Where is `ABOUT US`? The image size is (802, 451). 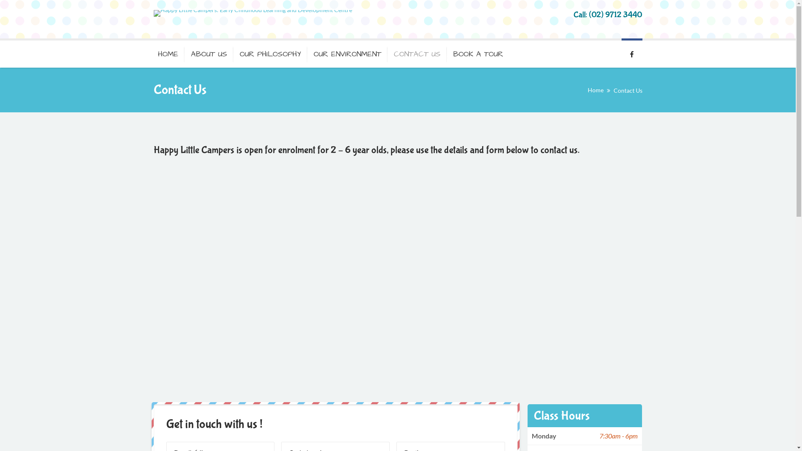 ABOUT US is located at coordinates (209, 53).